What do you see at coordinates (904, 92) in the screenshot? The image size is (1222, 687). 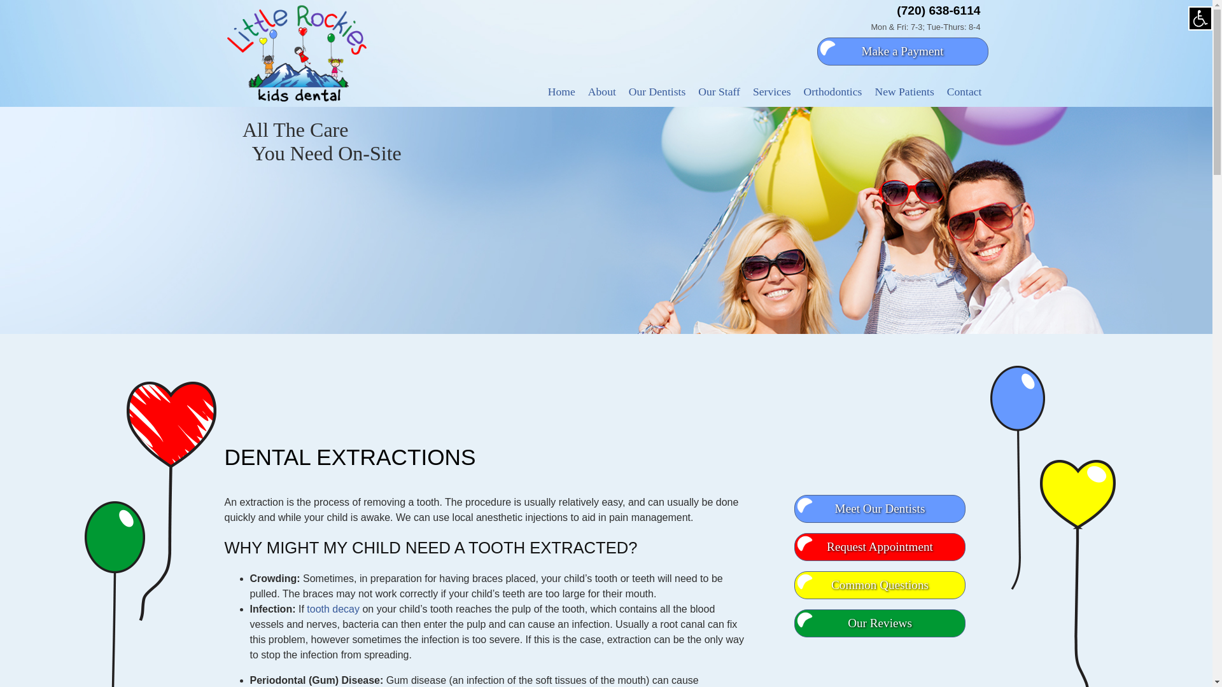 I see `New Patients` at bounding box center [904, 92].